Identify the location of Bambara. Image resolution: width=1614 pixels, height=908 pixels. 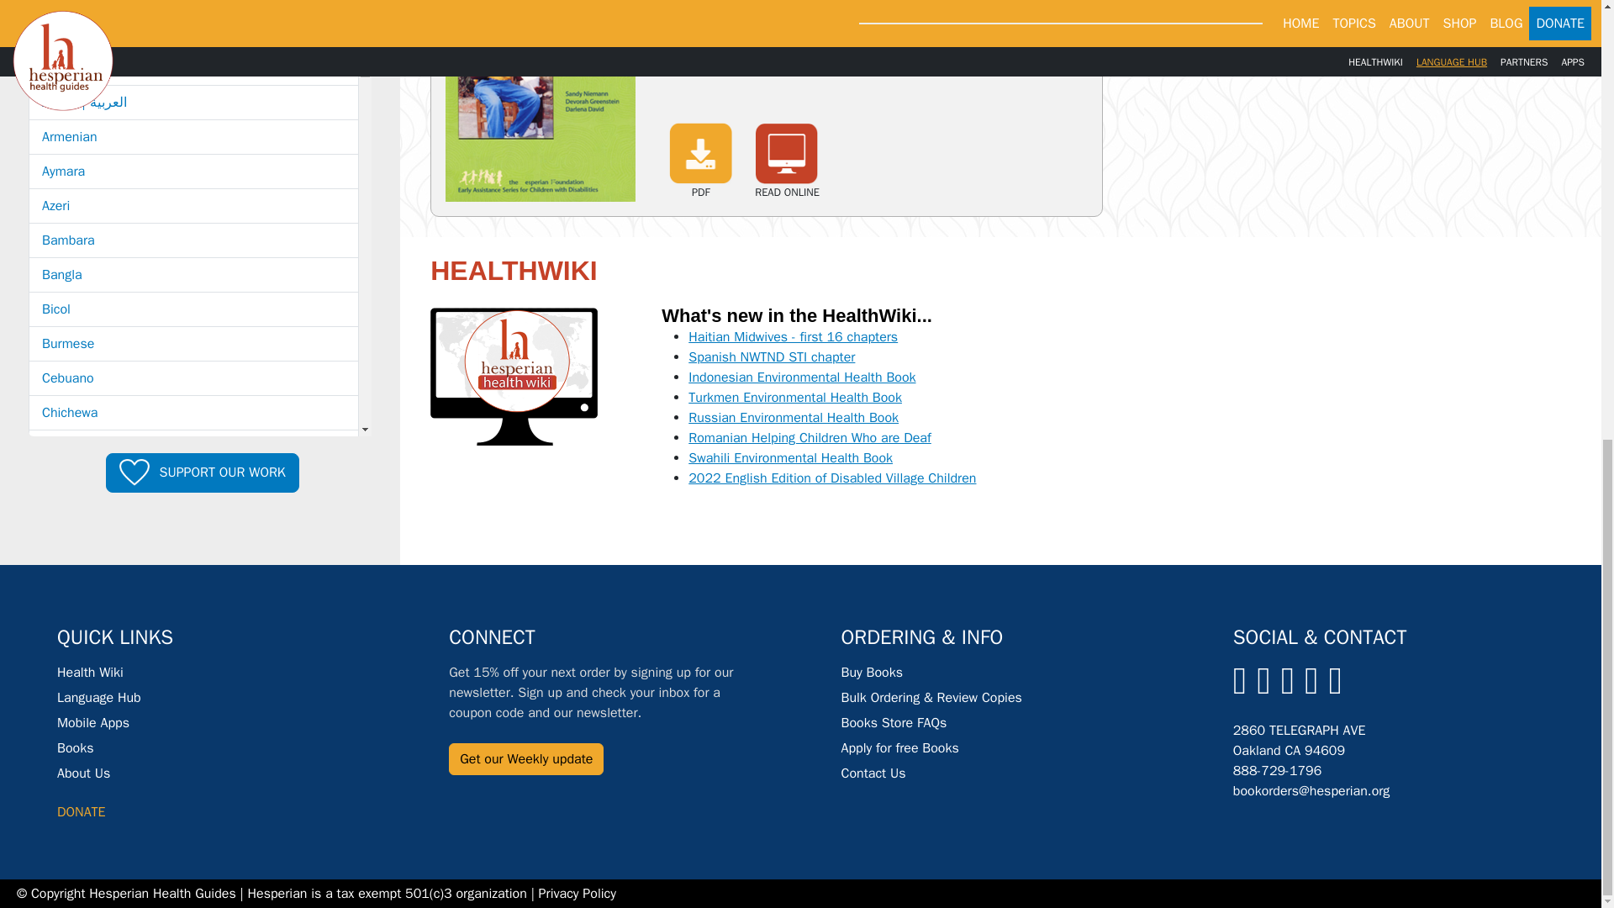
(193, 240).